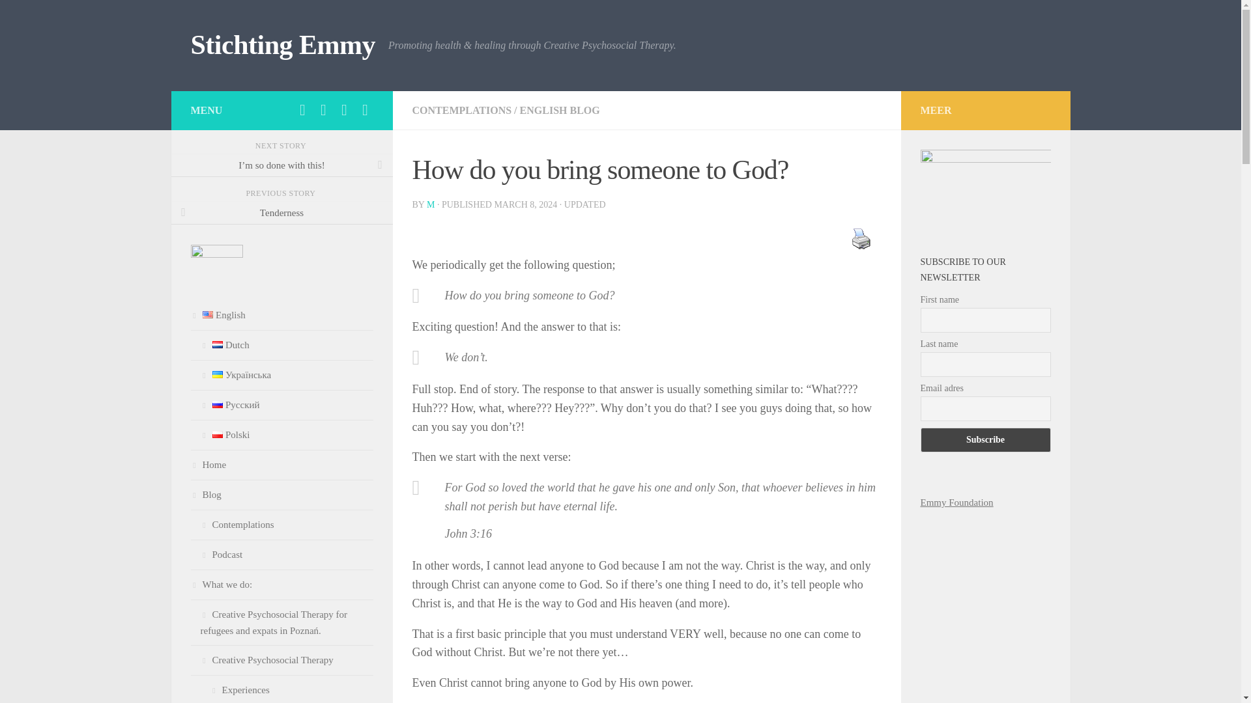 The image size is (1251, 703). I want to click on Tenderness, so click(281, 212).